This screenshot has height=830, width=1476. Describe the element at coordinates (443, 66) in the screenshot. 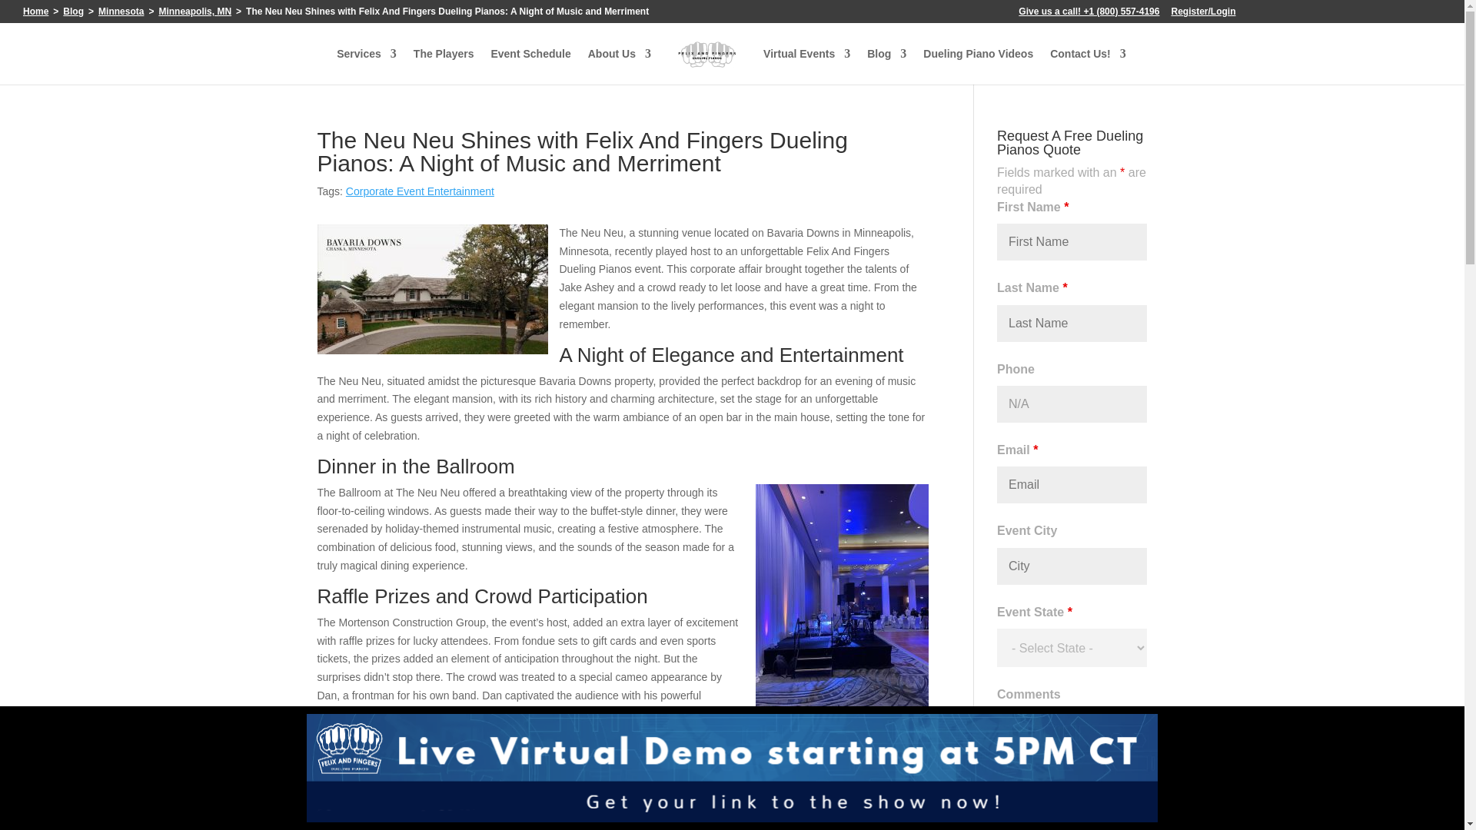

I see `The Players` at that location.